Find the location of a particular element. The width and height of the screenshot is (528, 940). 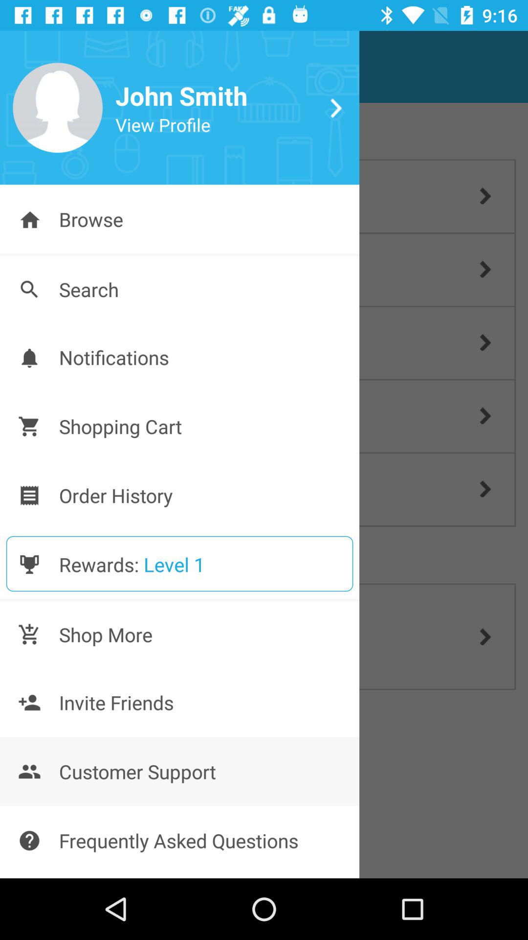

click on invite friends icon is located at coordinates (29, 702).